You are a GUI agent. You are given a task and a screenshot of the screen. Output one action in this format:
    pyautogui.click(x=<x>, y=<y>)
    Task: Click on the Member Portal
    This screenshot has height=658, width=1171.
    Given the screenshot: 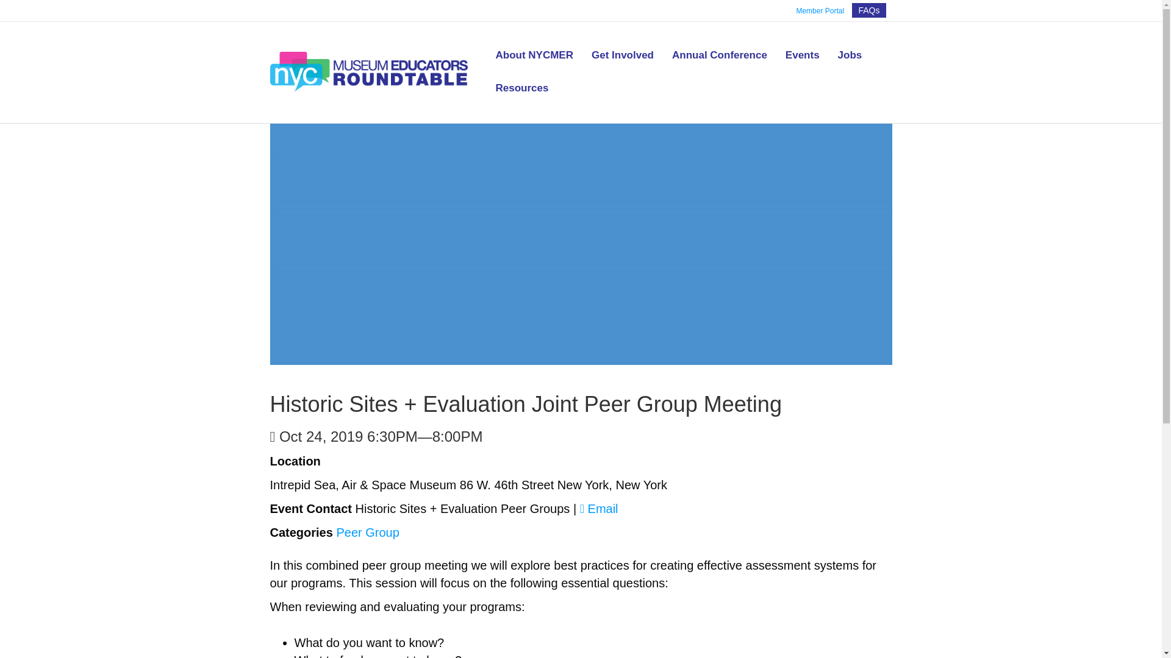 What is the action you would take?
    pyautogui.click(x=820, y=11)
    